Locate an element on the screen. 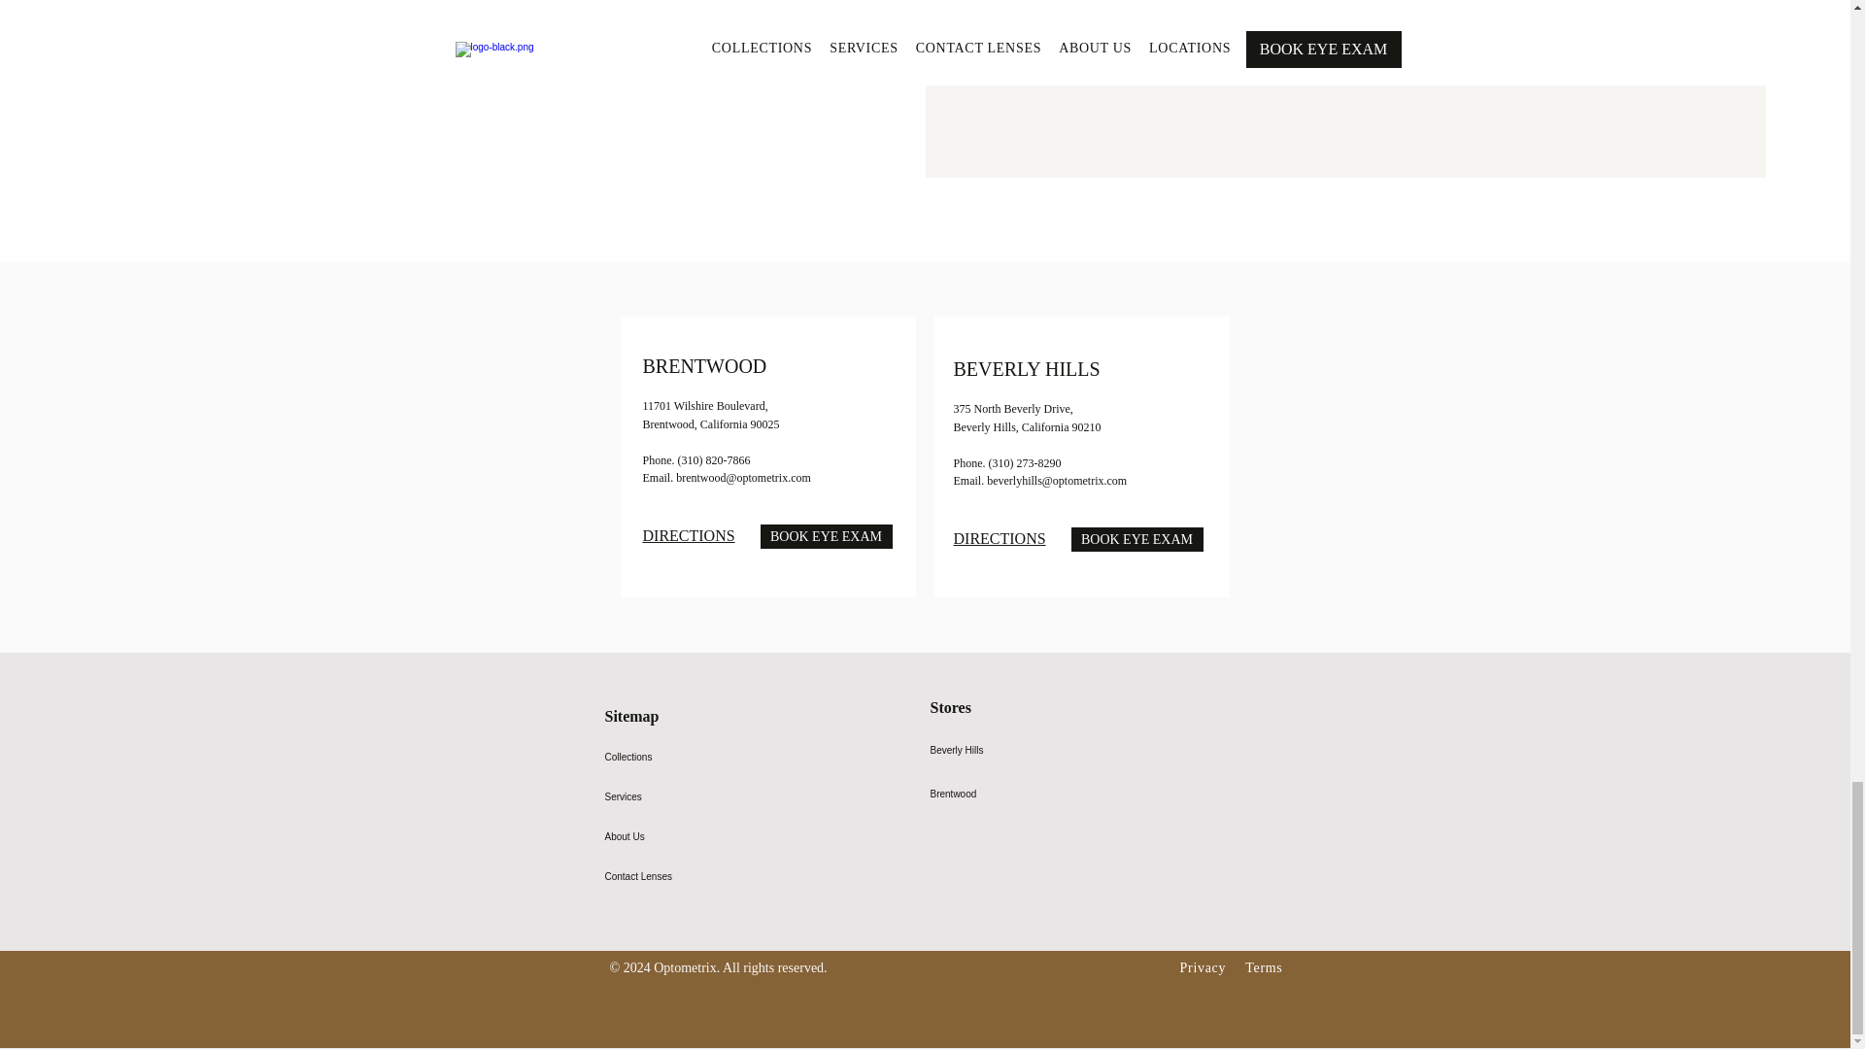 This screenshot has height=1049, width=1865. Privacy is located at coordinates (1203, 967).